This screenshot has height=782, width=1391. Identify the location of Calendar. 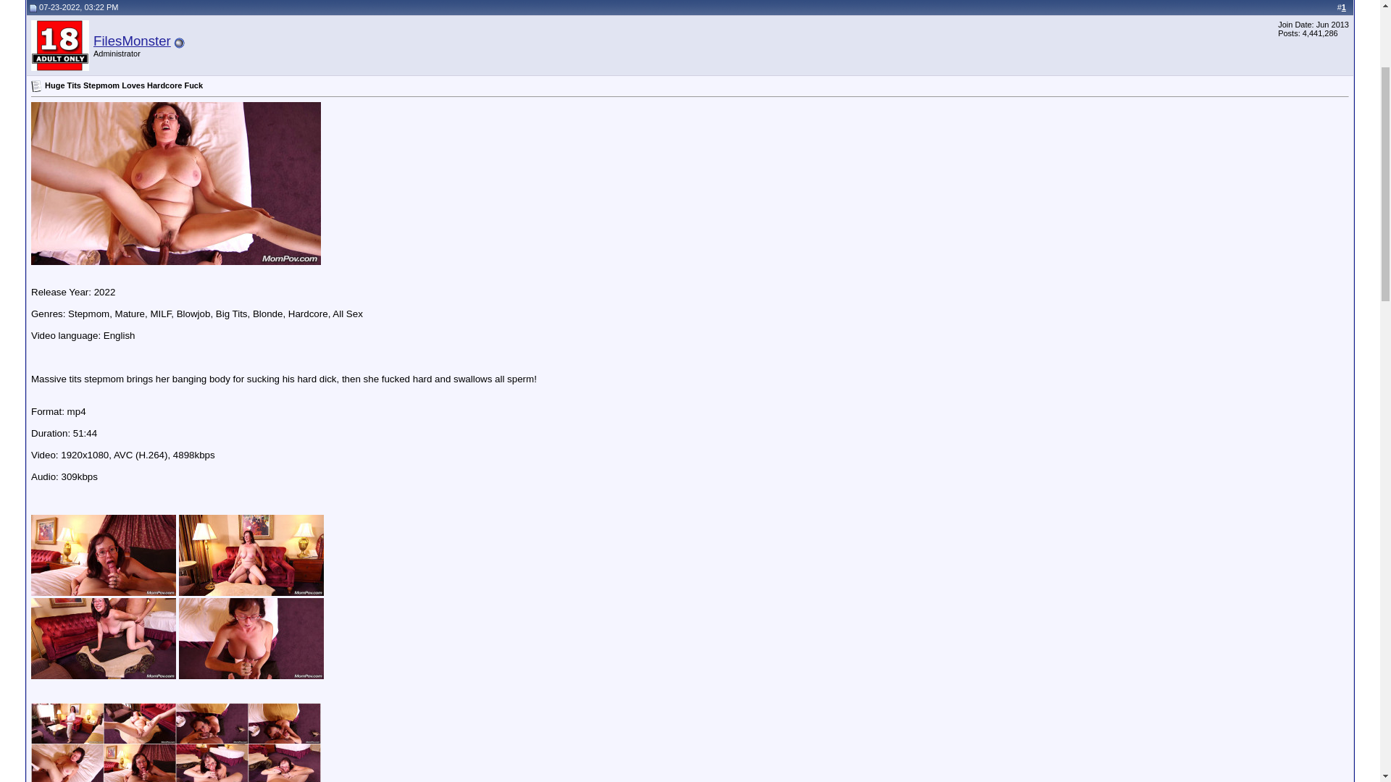
(768, 96).